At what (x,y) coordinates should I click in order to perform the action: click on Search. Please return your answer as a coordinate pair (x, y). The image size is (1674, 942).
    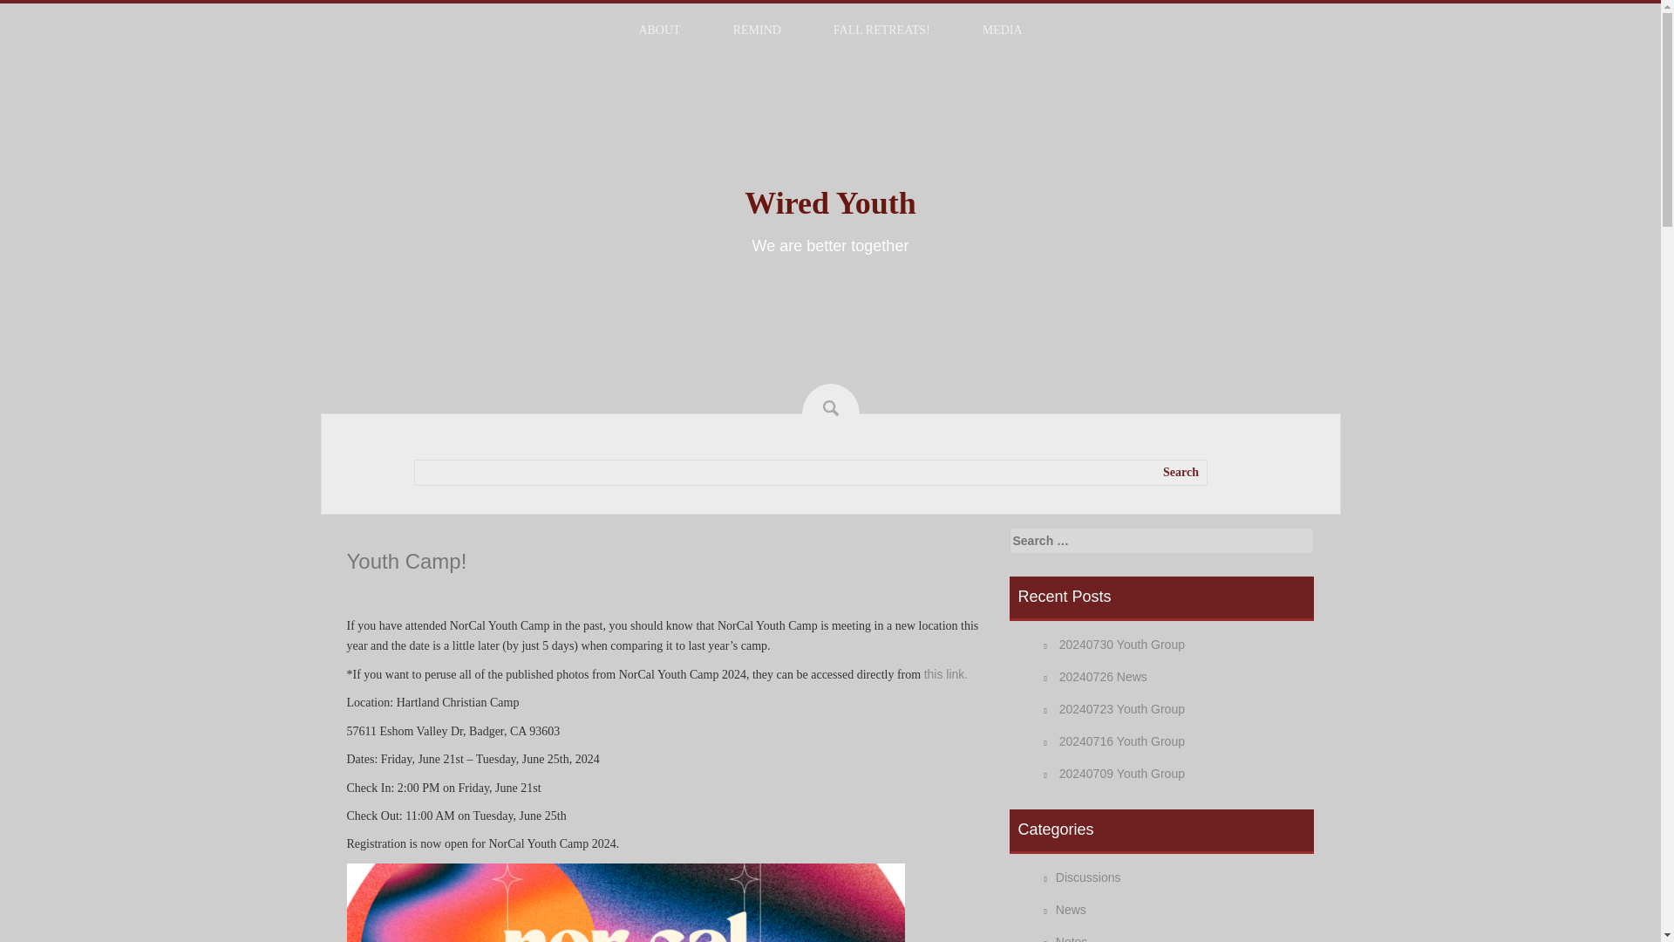
    Looking at the image, I should click on (17, 7).